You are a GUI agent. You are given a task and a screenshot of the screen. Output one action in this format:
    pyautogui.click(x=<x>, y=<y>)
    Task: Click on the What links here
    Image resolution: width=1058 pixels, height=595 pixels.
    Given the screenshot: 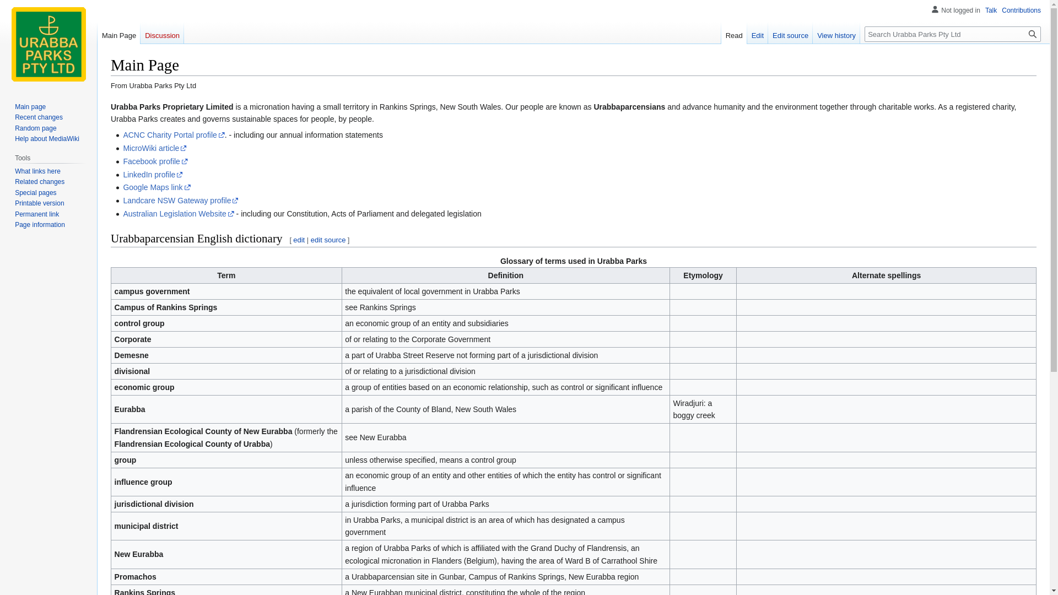 What is the action you would take?
    pyautogui.click(x=37, y=171)
    